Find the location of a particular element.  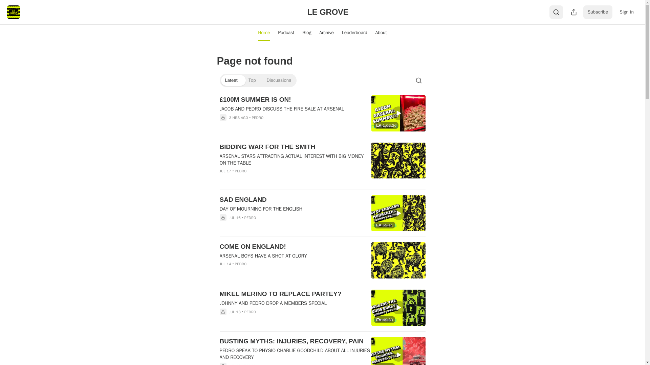

BIDDING WAR FOR THE SMITH is located at coordinates (295, 147).